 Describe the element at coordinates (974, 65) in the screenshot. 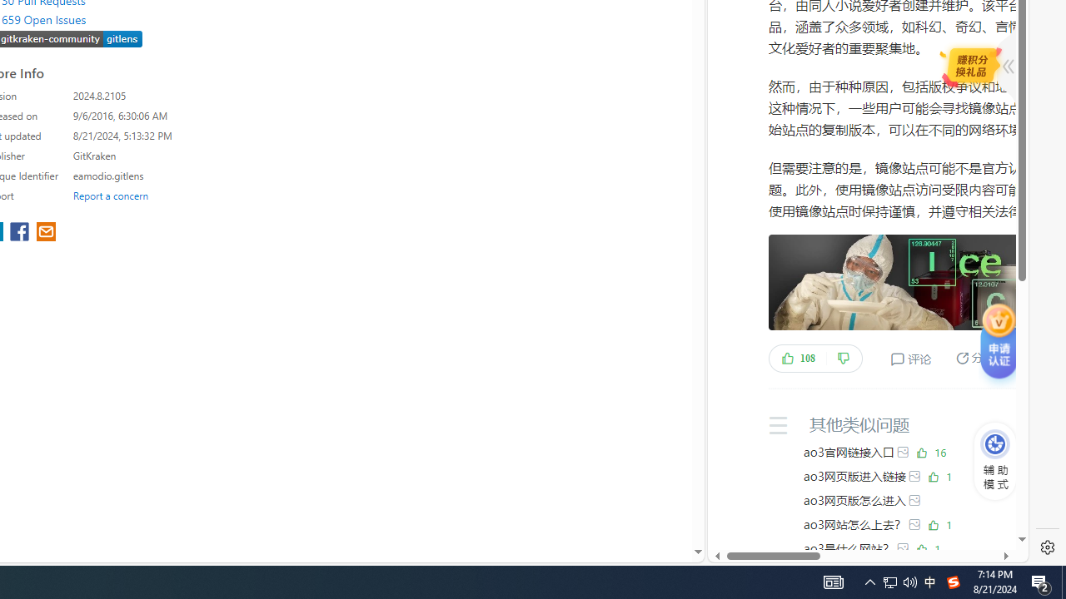

I see `Class: task-list-button` at that location.